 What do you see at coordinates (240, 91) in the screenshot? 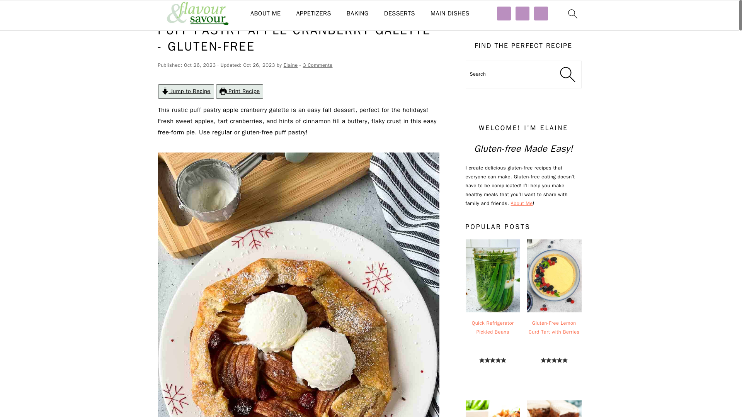
I see `Print Recipe` at bounding box center [240, 91].